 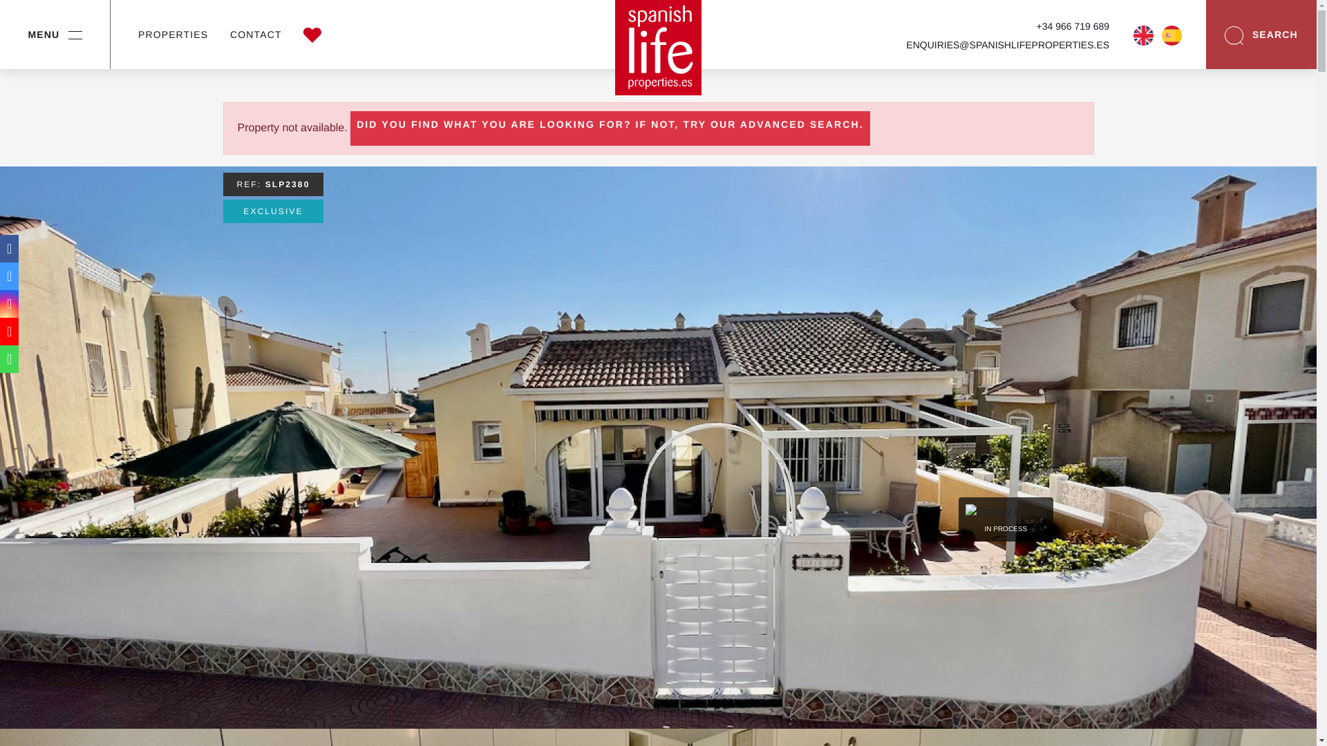 What do you see at coordinates (173, 35) in the screenshot?
I see `PROPERTIES` at bounding box center [173, 35].